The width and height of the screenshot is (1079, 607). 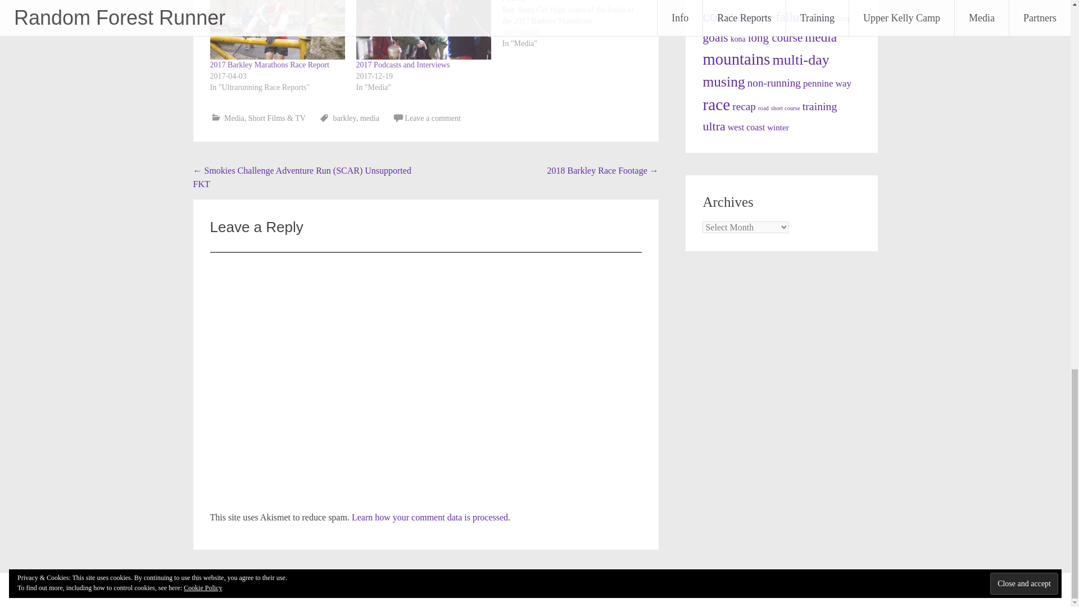 I want to click on 2017 Barkley Marathons Race Report, so click(x=278, y=29).